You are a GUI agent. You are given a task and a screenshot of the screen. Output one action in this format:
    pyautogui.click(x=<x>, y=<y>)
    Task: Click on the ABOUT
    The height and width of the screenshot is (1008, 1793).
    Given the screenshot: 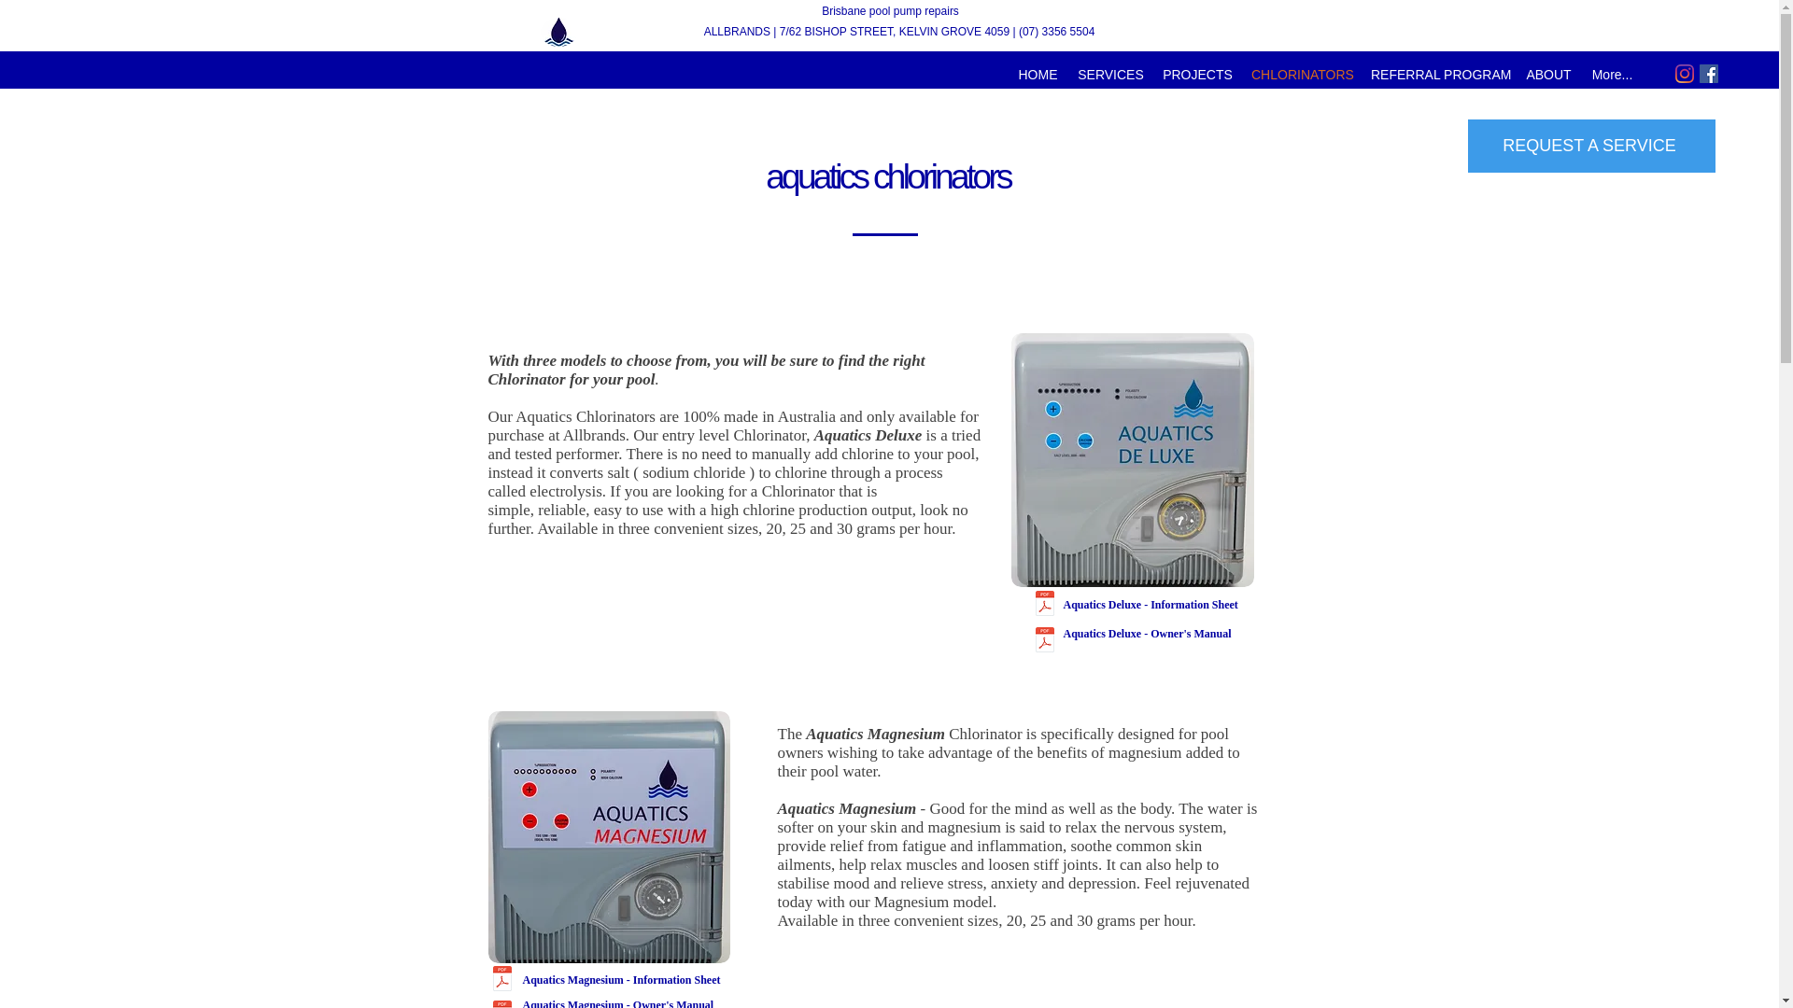 What is the action you would take?
    pyautogui.click(x=1548, y=75)
    